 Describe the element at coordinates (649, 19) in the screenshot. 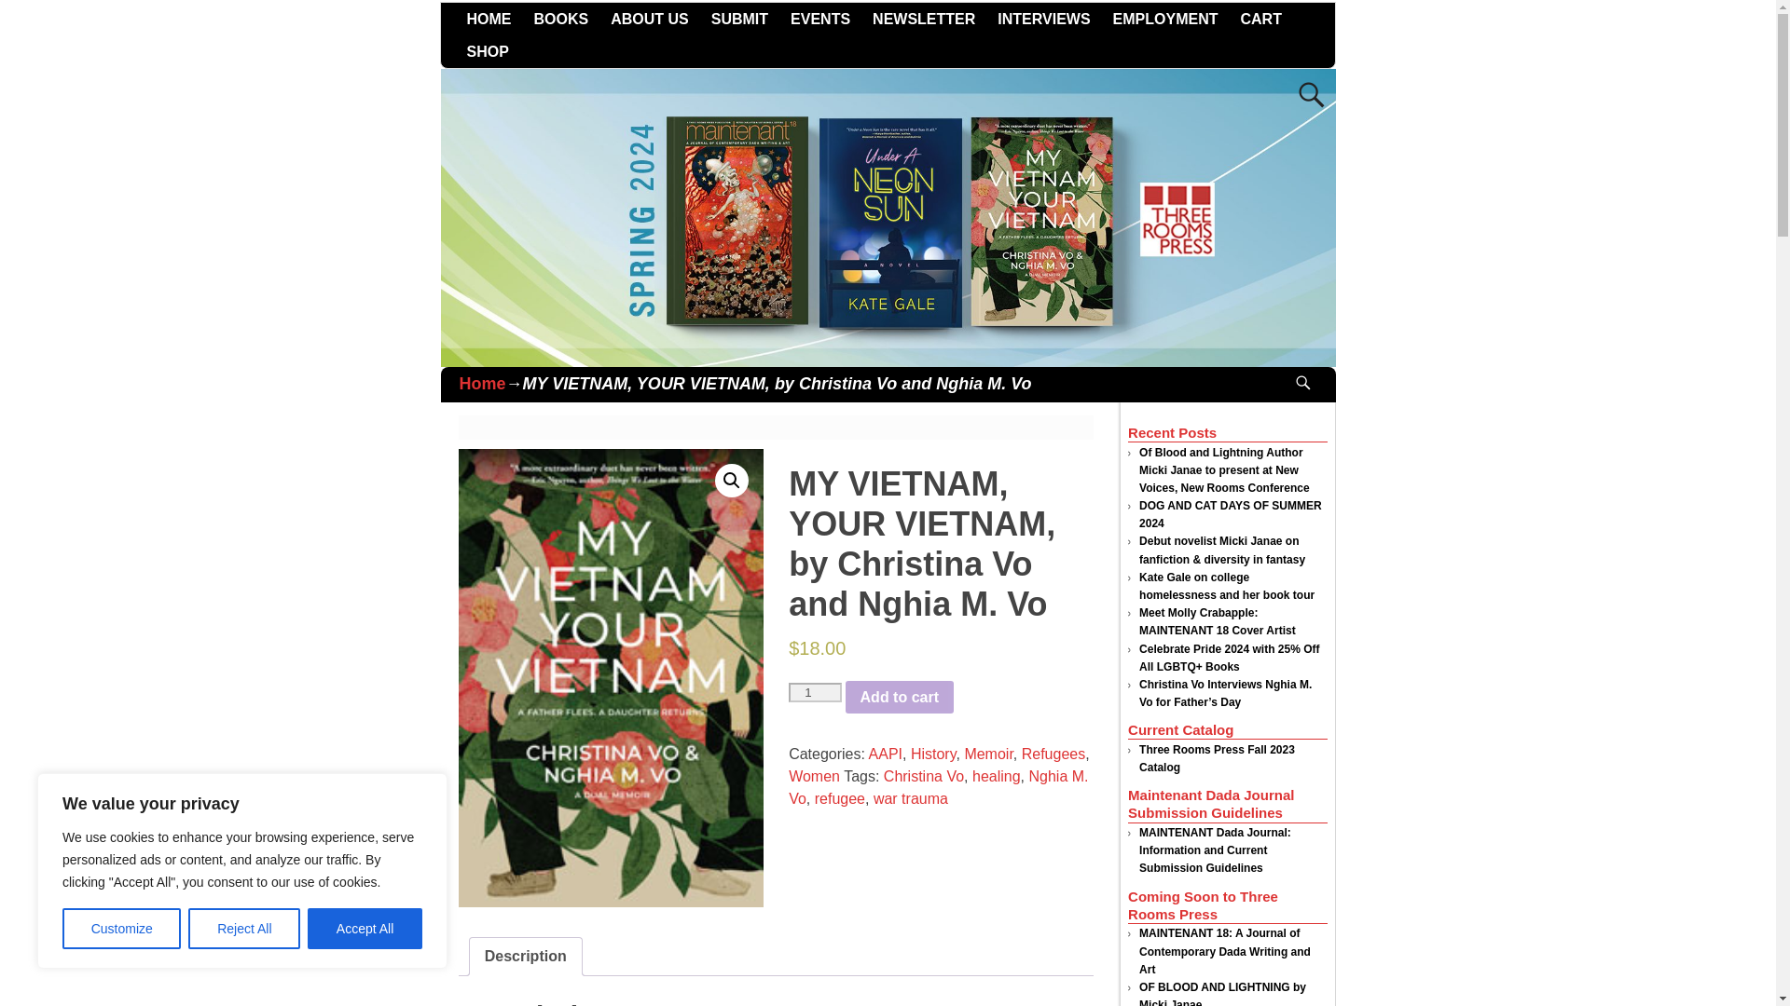

I see `ABOUT US` at that location.